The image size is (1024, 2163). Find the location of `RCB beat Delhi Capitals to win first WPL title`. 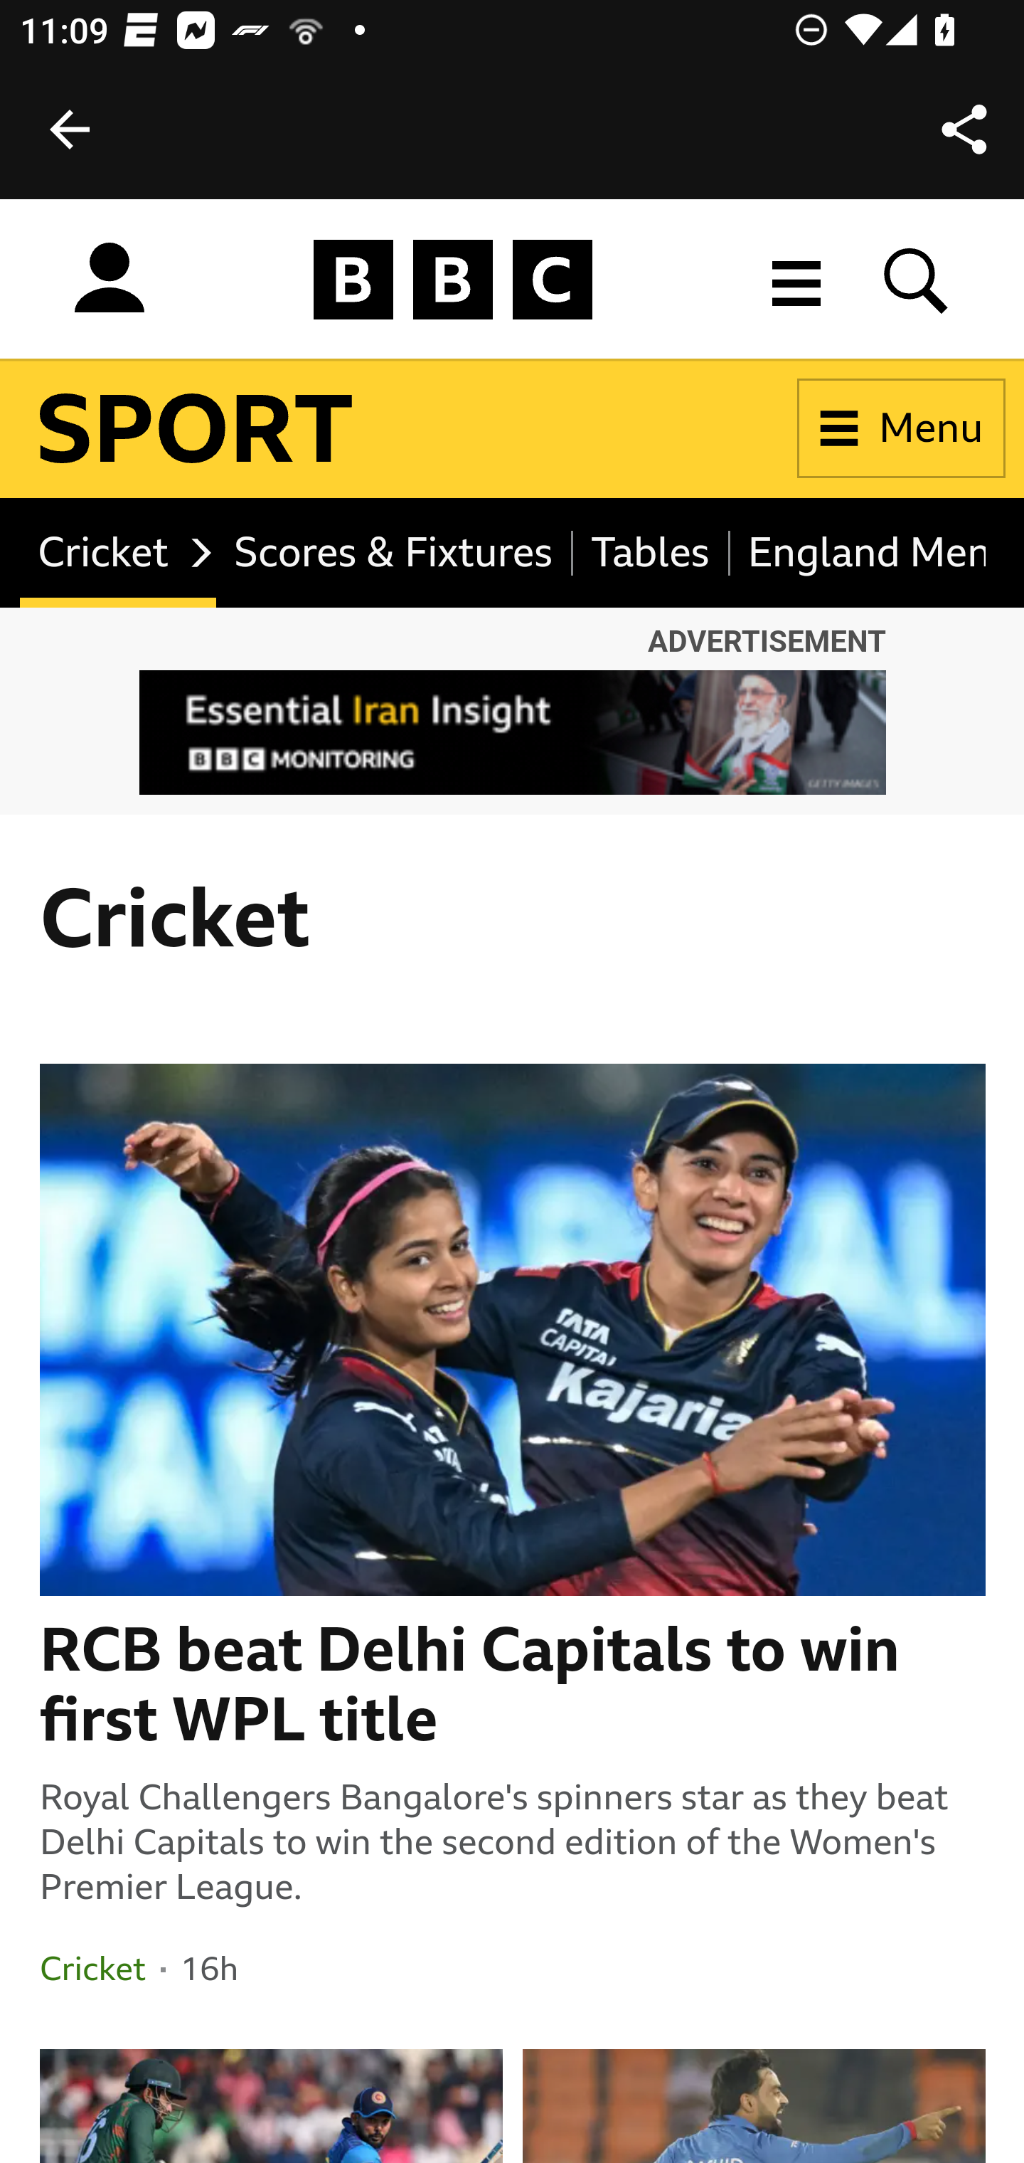

RCB beat Delhi Capitals to win first WPL title is located at coordinates (513, 1685).